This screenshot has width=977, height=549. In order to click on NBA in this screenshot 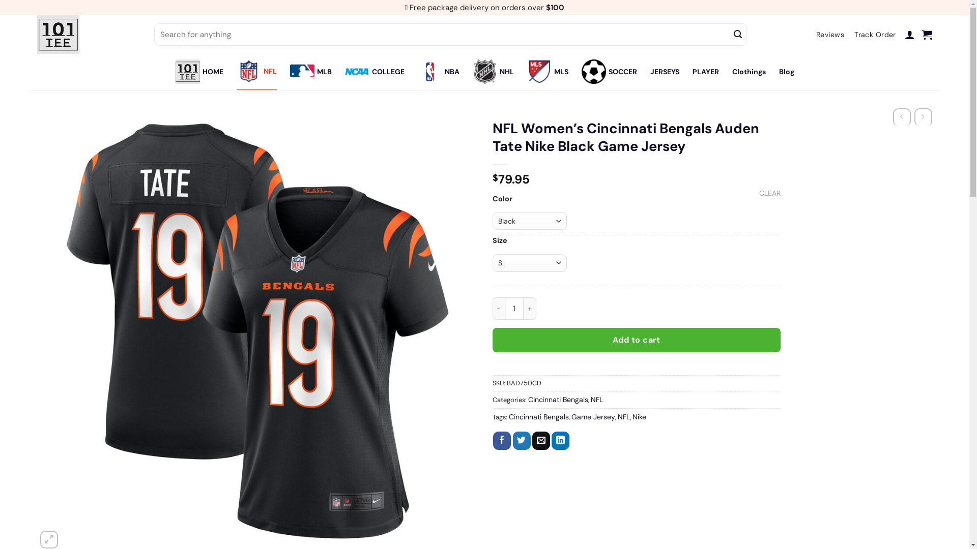, I will do `click(438, 72)`.